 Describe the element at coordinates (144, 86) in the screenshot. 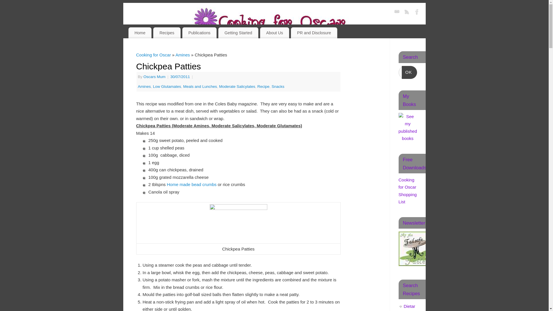

I see `Amines` at that location.